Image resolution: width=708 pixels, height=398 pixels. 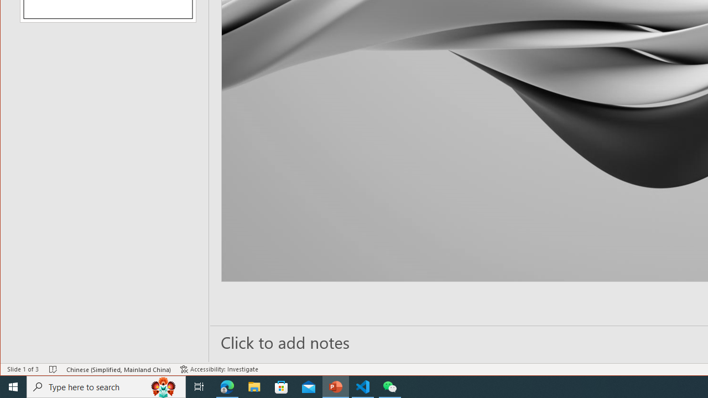 What do you see at coordinates (254, 387) in the screenshot?
I see `File Explorer` at bounding box center [254, 387].